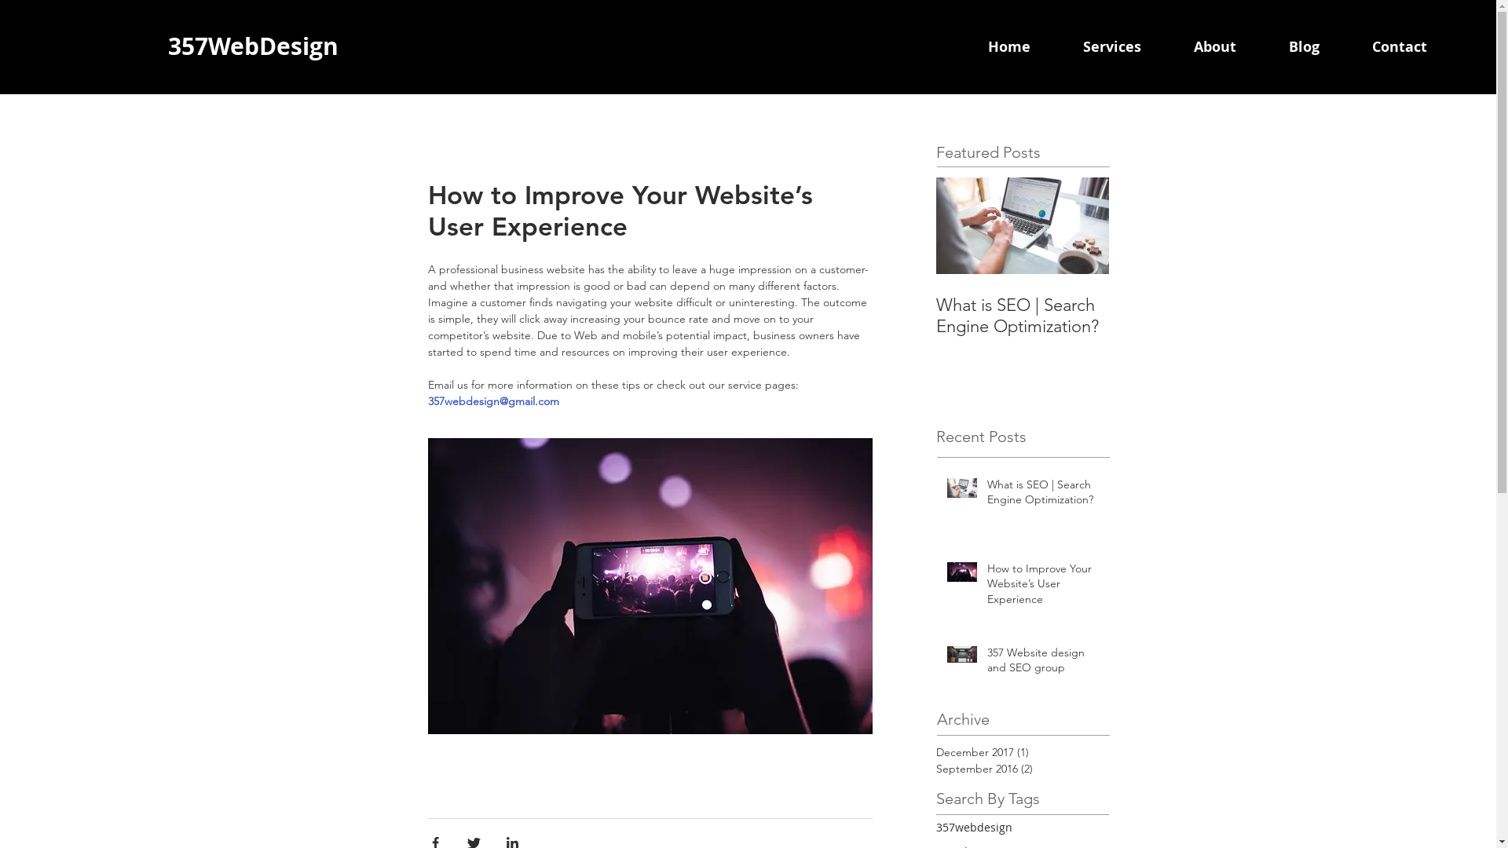  Describe the element at coordinates (1418, 47) in the screenshot. I see `Contact` at that location.